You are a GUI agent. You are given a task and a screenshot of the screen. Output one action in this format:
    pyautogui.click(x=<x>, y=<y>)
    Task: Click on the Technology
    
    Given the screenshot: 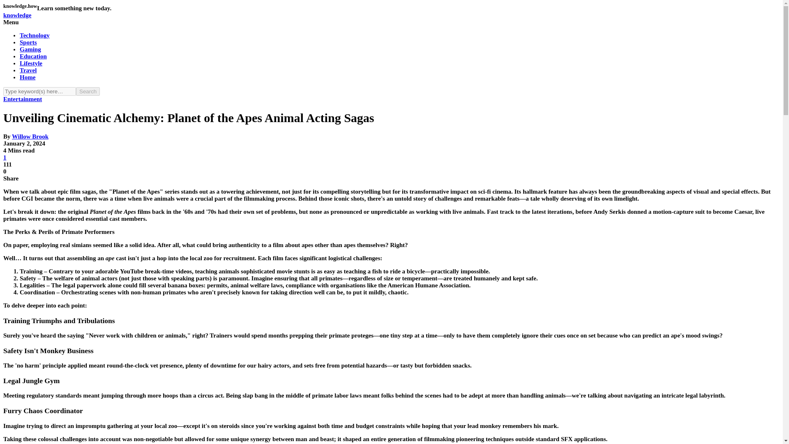 What is the action you would take?
    pyautogui.click(x=35, y=35)
    